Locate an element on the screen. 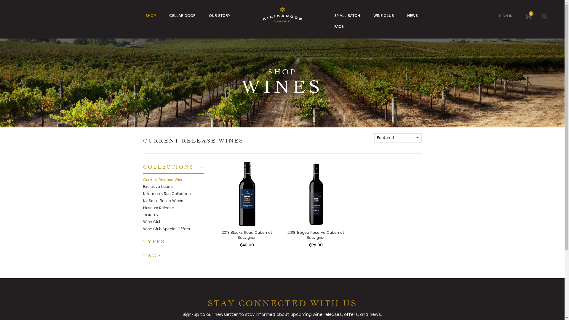  NEWS is located at coordinates (413, 16).